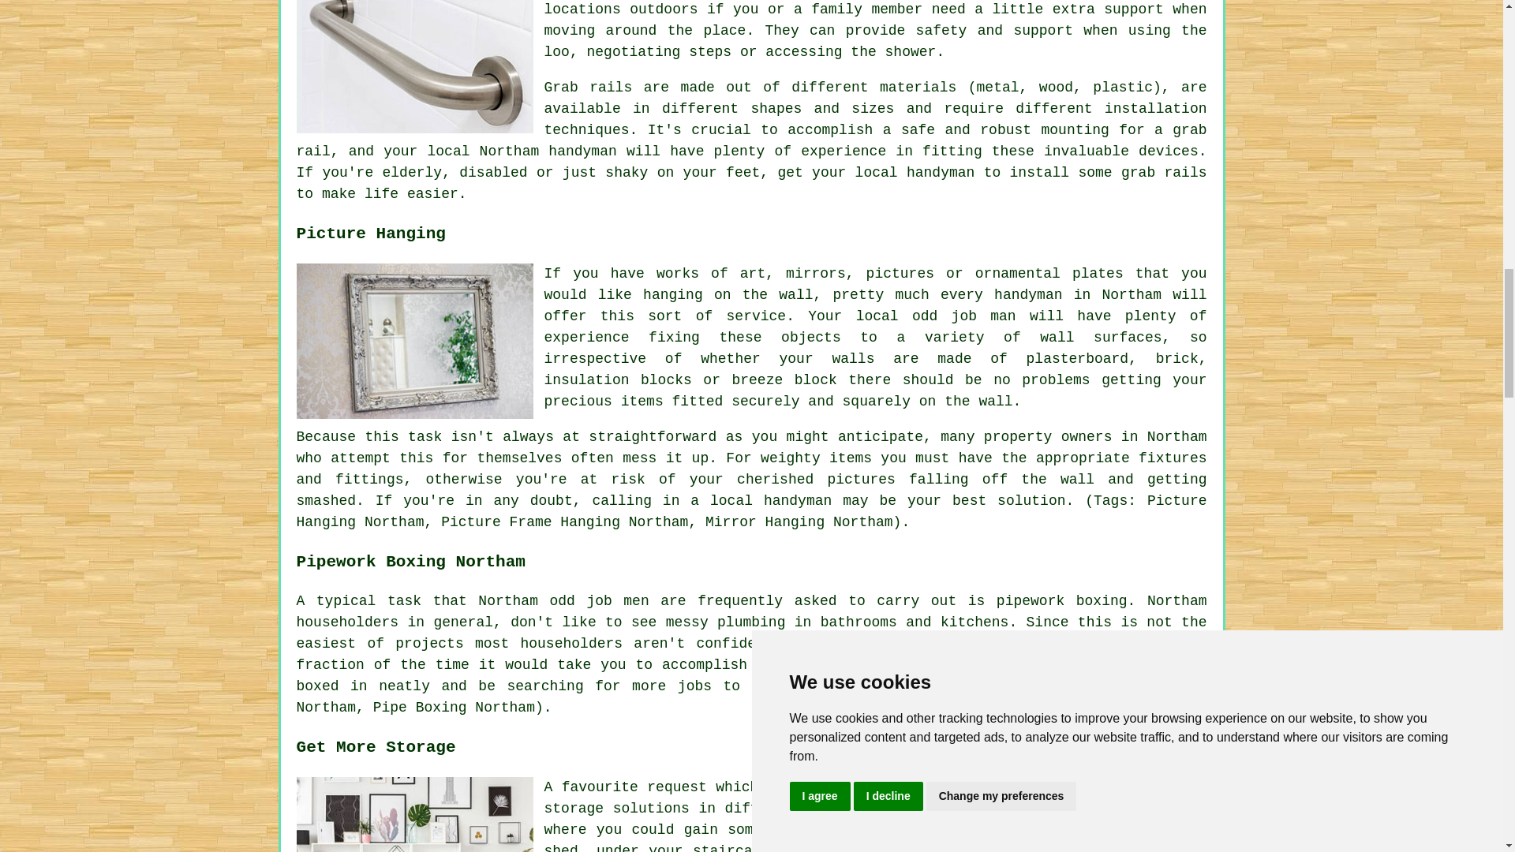  I want to click on Handyman Storage Solutions Northam Devon, so click(415, 814).